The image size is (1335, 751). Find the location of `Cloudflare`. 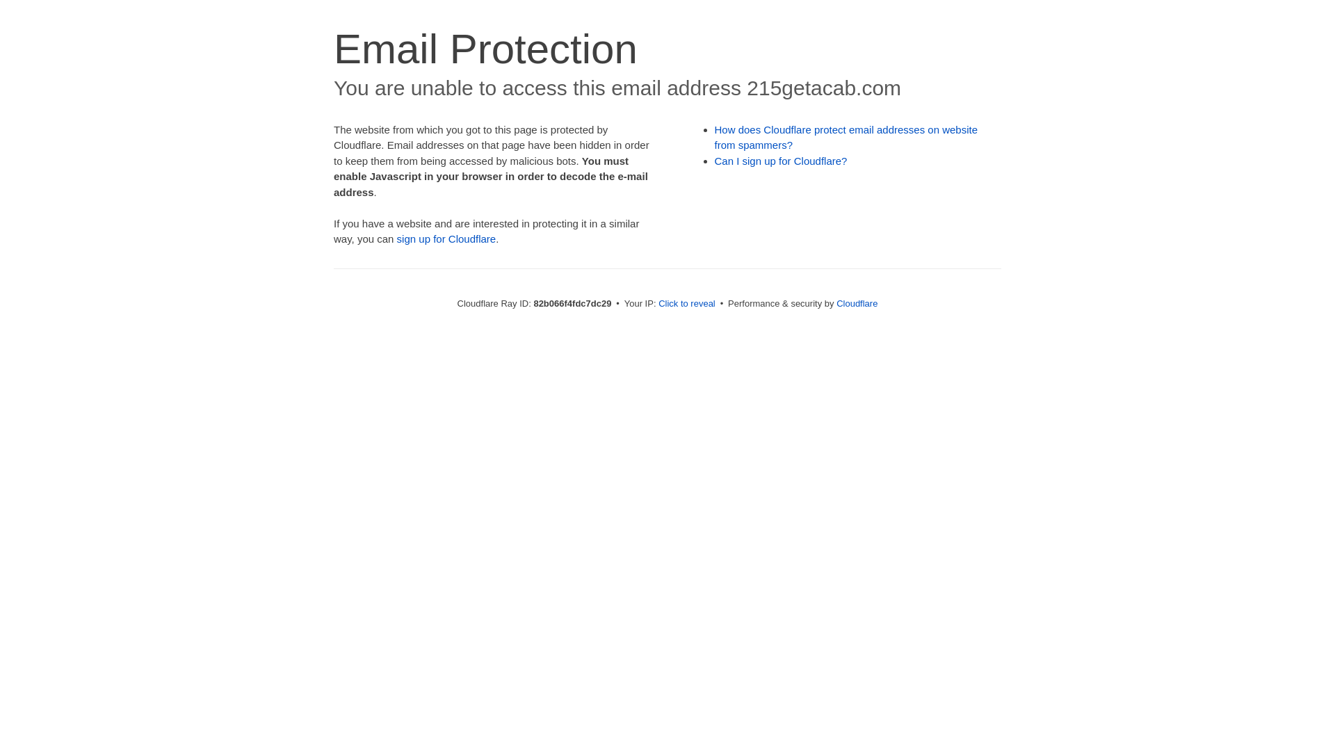

Cloudflare is located at coordinates (857, 303).